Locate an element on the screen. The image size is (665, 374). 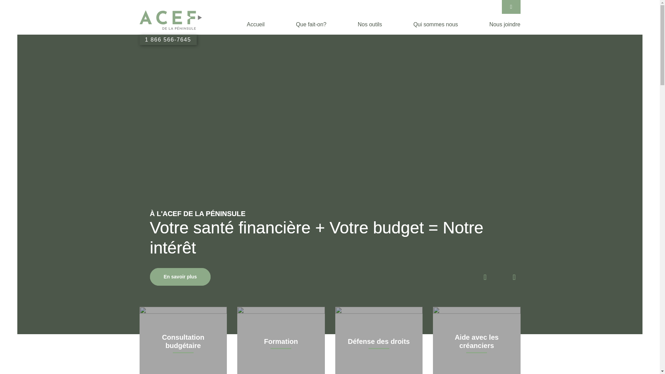
En savoir plus is located at coordinates (180, 277).